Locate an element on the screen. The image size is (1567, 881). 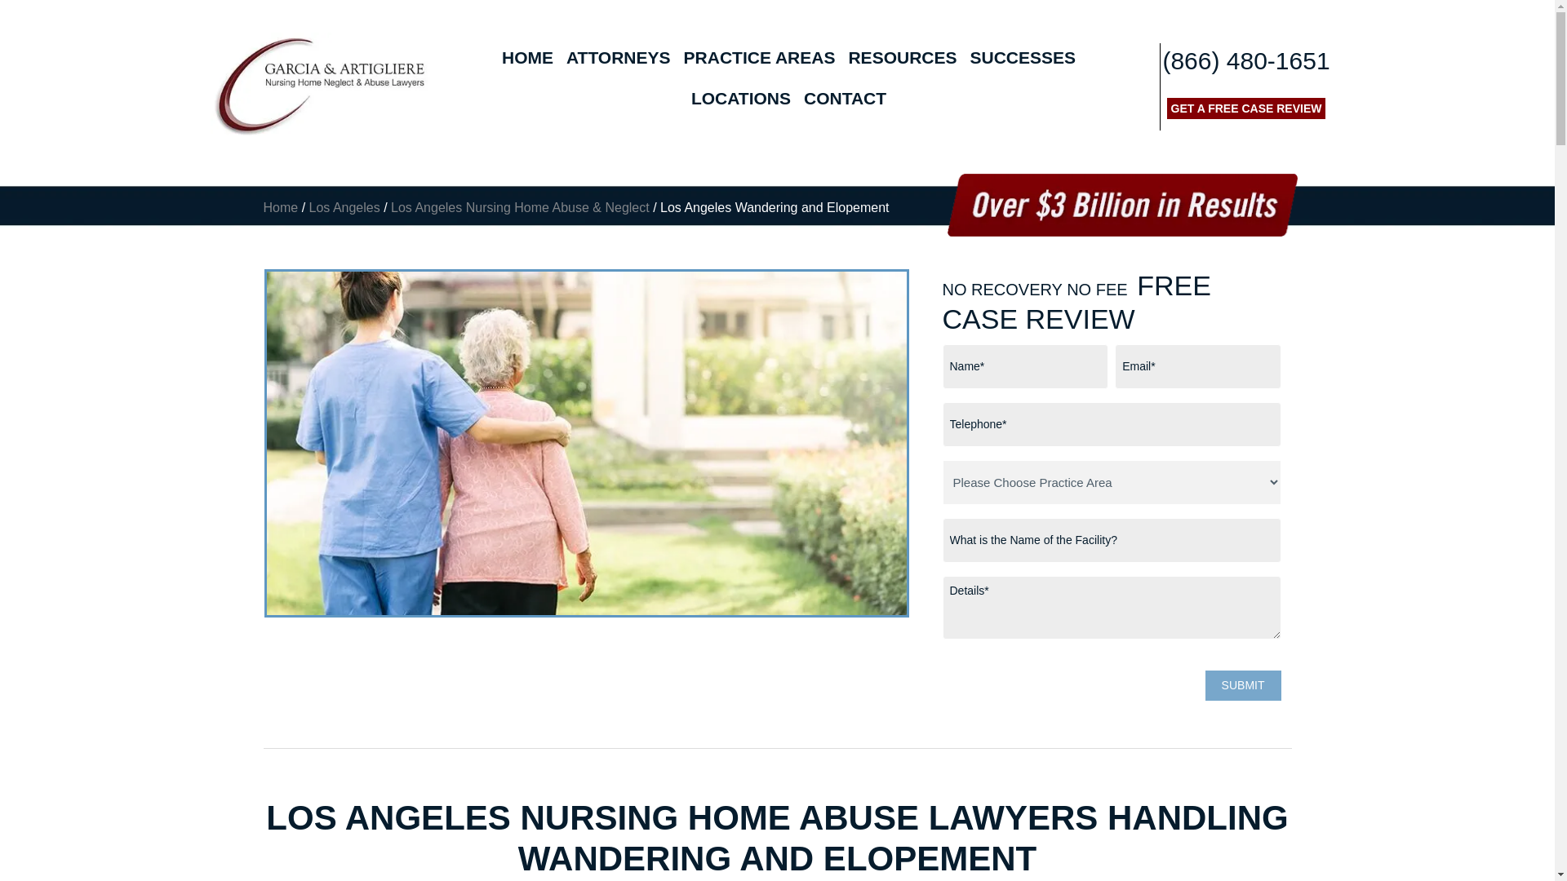
HOME is located at coordinates (527, 58).